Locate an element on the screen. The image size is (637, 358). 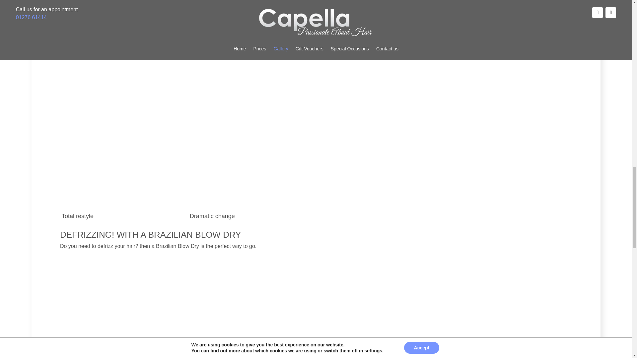
Total restyle is located at coordinates (124, 208).